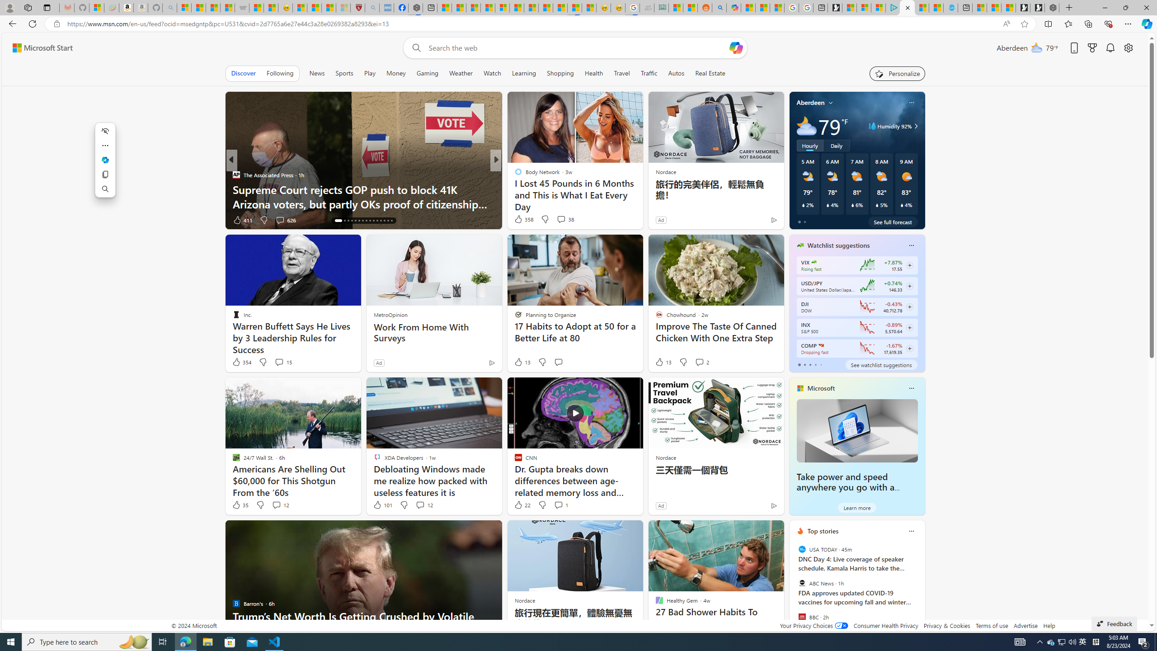  I want to click on Utah sues federal government - Search, so click(719, 8).